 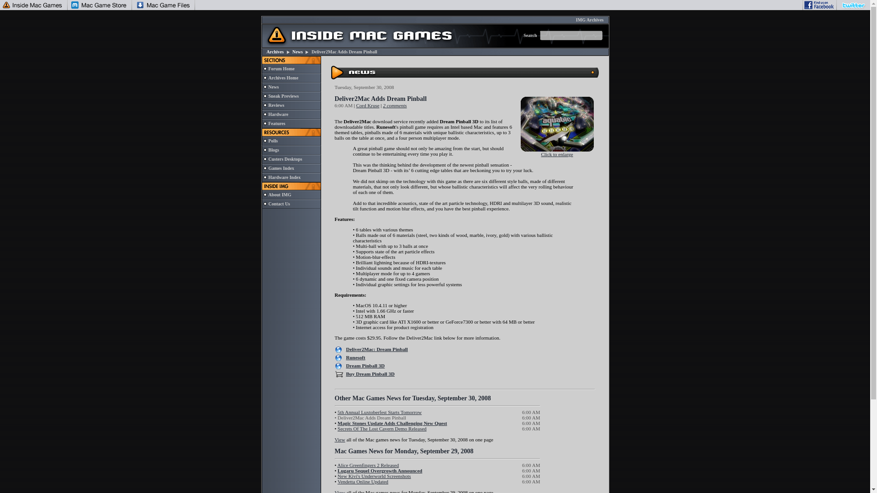 I want to click on 2 comments, so click(x=395, y=105).